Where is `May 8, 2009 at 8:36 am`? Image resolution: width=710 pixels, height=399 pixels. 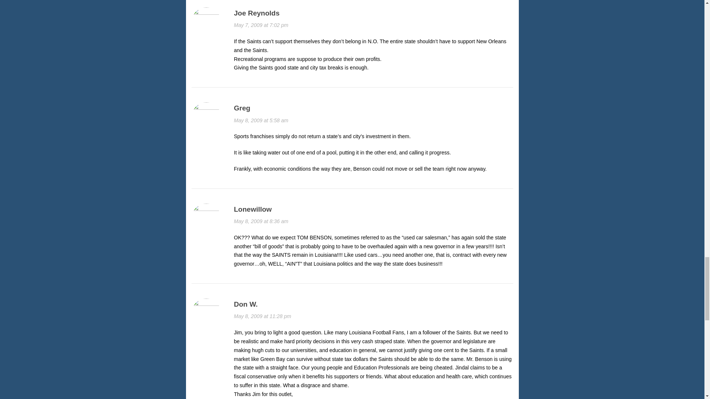 May 8, 2009 at 8:36 am is located at coordinates (261, 221).